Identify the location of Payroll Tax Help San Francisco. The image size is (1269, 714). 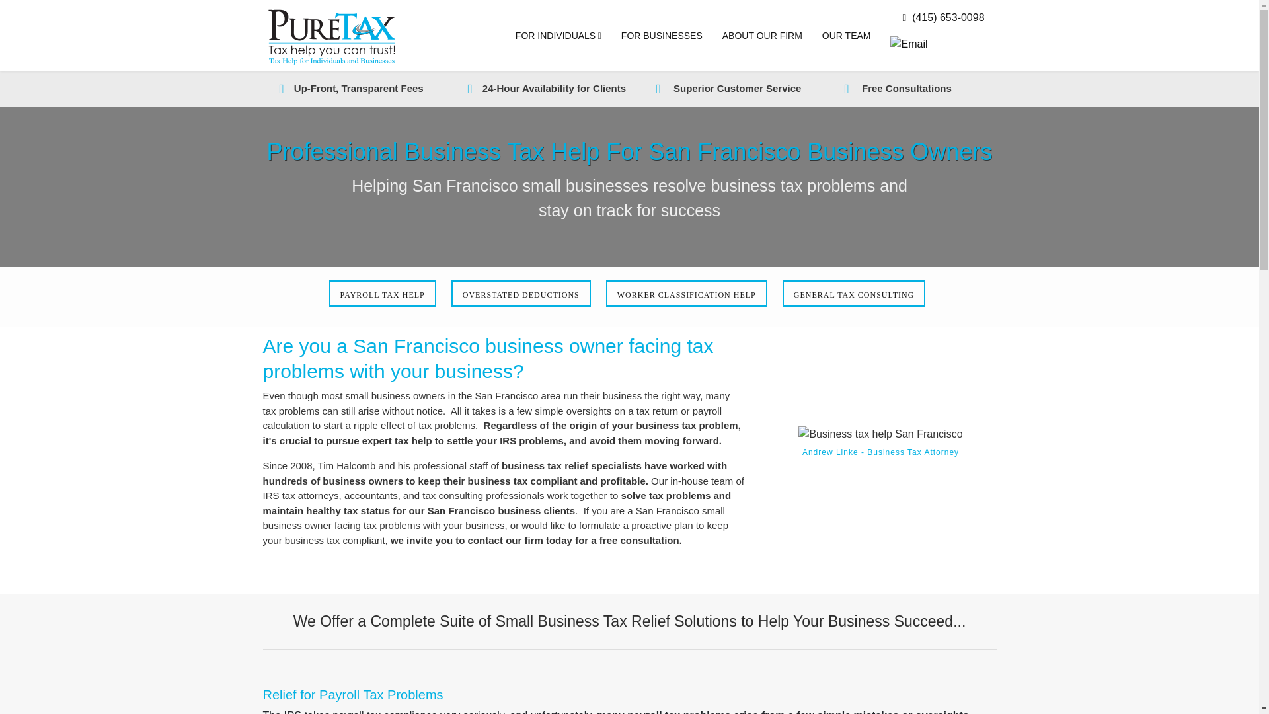
(382, 294).